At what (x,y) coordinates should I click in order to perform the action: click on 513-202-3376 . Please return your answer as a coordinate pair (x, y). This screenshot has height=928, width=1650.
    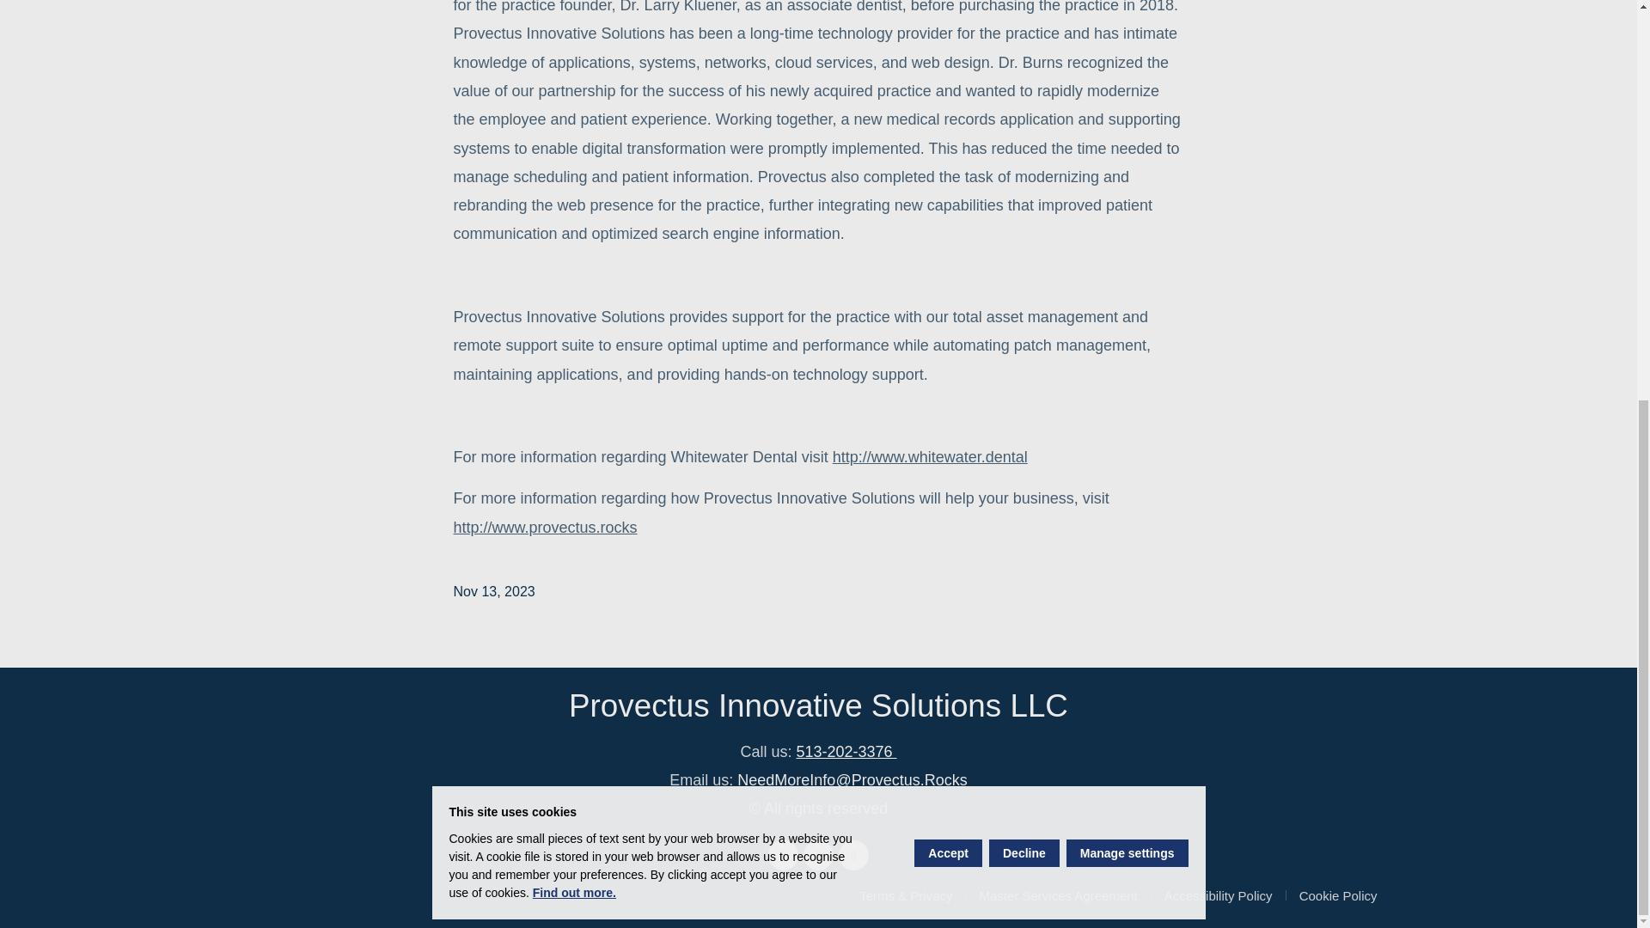
    Looking at the image, I should click on (846, 751).